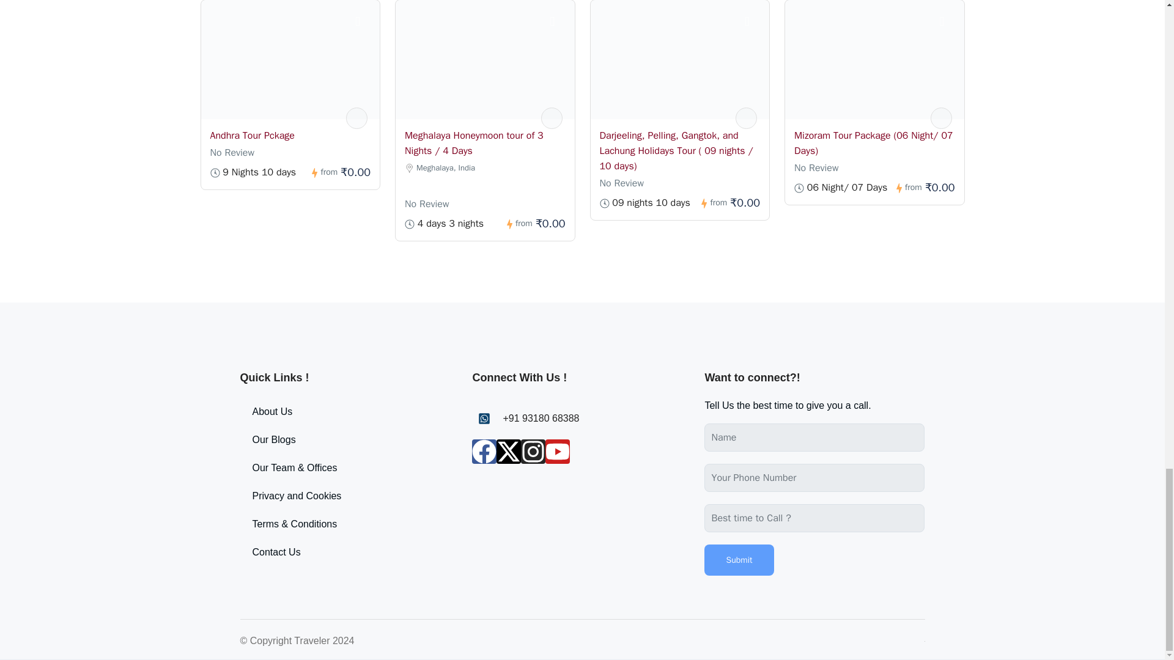 The image size is (1174, 660). I want to click on meetmyholiders, so click(746, 118).